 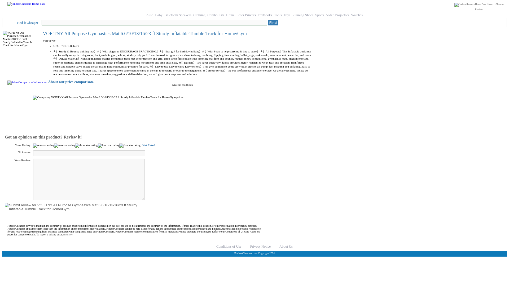 What do you see at coordinates (260, 246) in the screenshot?
I see `Privacy Notice` at bounding box center [260, 246].